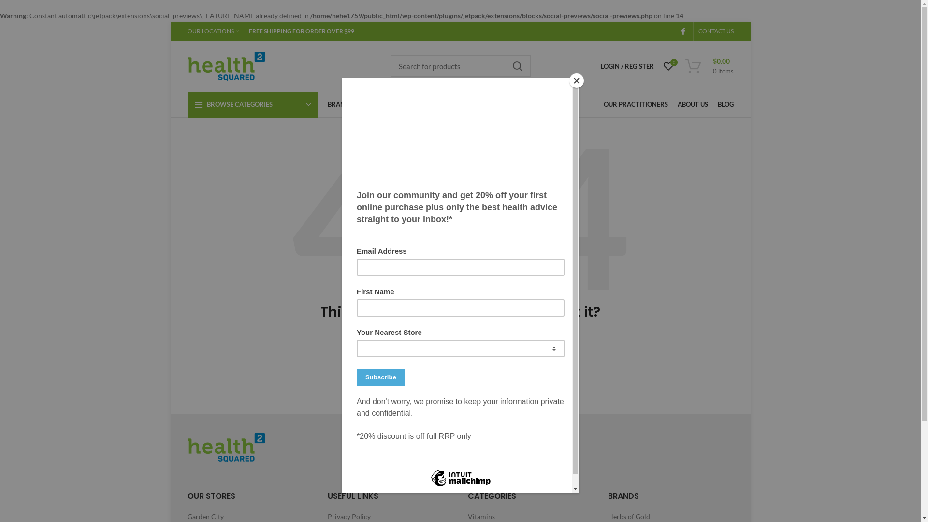 This screenshot has width=928, height=522. What do you see at coordinates (343, 105) in the screenshot?
I see `BRANDS` at bounding box center [343, 105].